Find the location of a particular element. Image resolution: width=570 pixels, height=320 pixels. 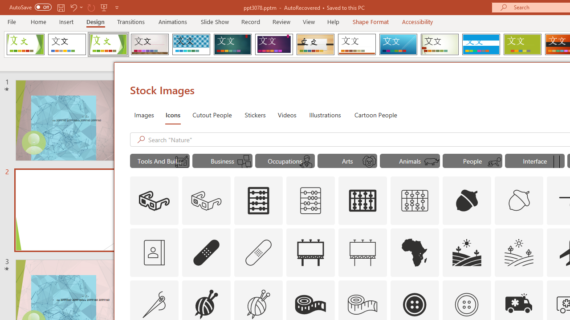

Images is located at coordinates (143, 115).